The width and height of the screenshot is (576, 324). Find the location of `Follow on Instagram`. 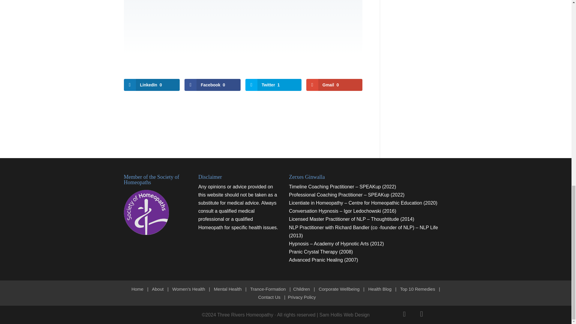

Follow on Instagram is located at coordinates (421, 314).